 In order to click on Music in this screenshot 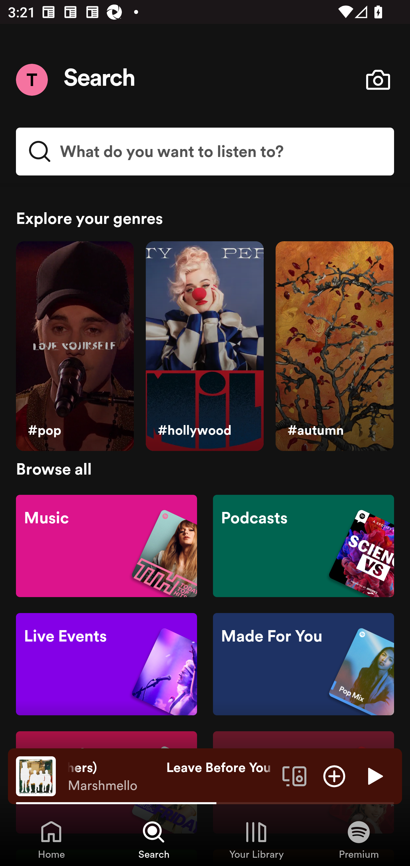, I will do `click(106, 545)`.